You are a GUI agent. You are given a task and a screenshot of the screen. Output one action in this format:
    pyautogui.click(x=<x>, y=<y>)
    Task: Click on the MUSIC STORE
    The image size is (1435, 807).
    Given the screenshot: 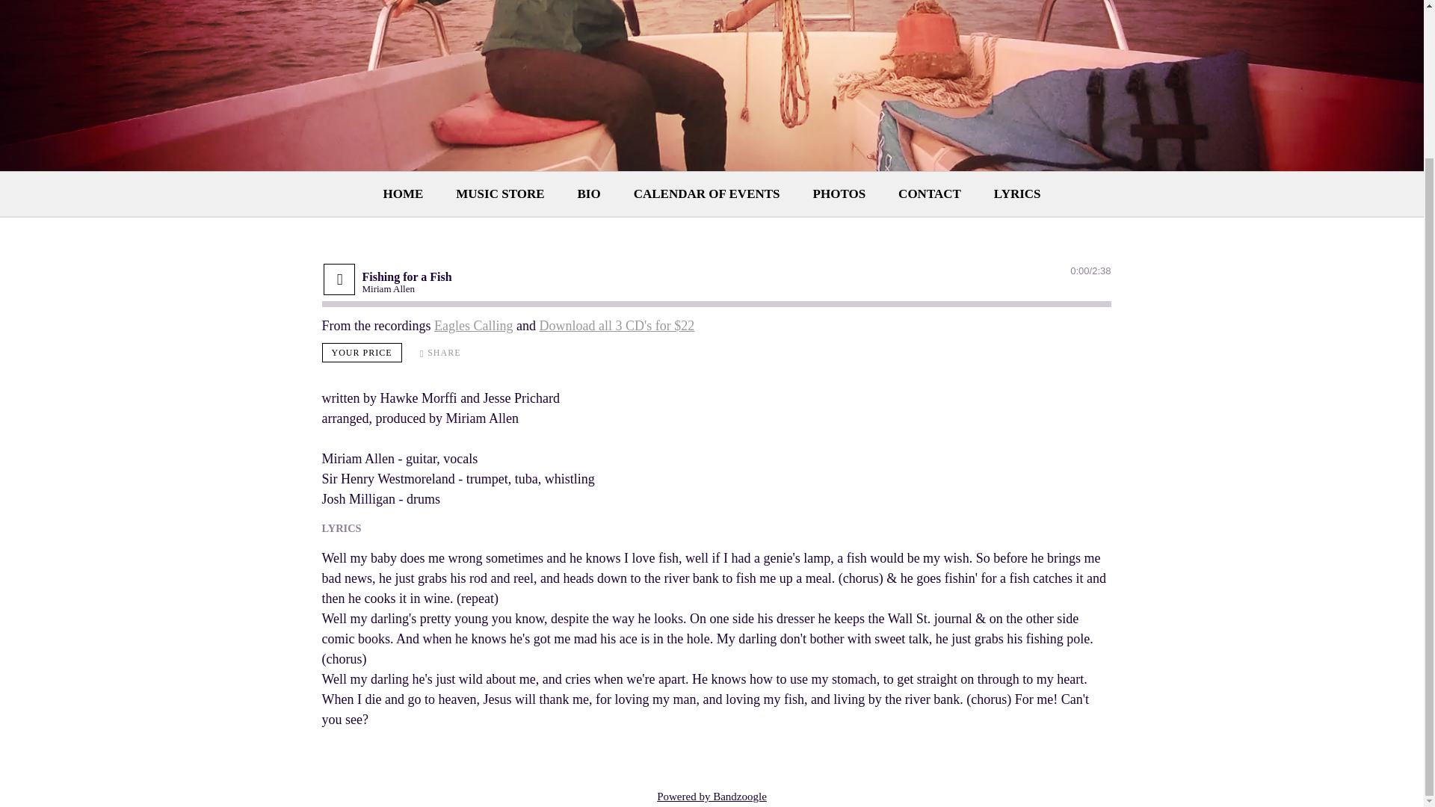 What is the action you would take?
    pyautogui.click(x=499, y=194)
    